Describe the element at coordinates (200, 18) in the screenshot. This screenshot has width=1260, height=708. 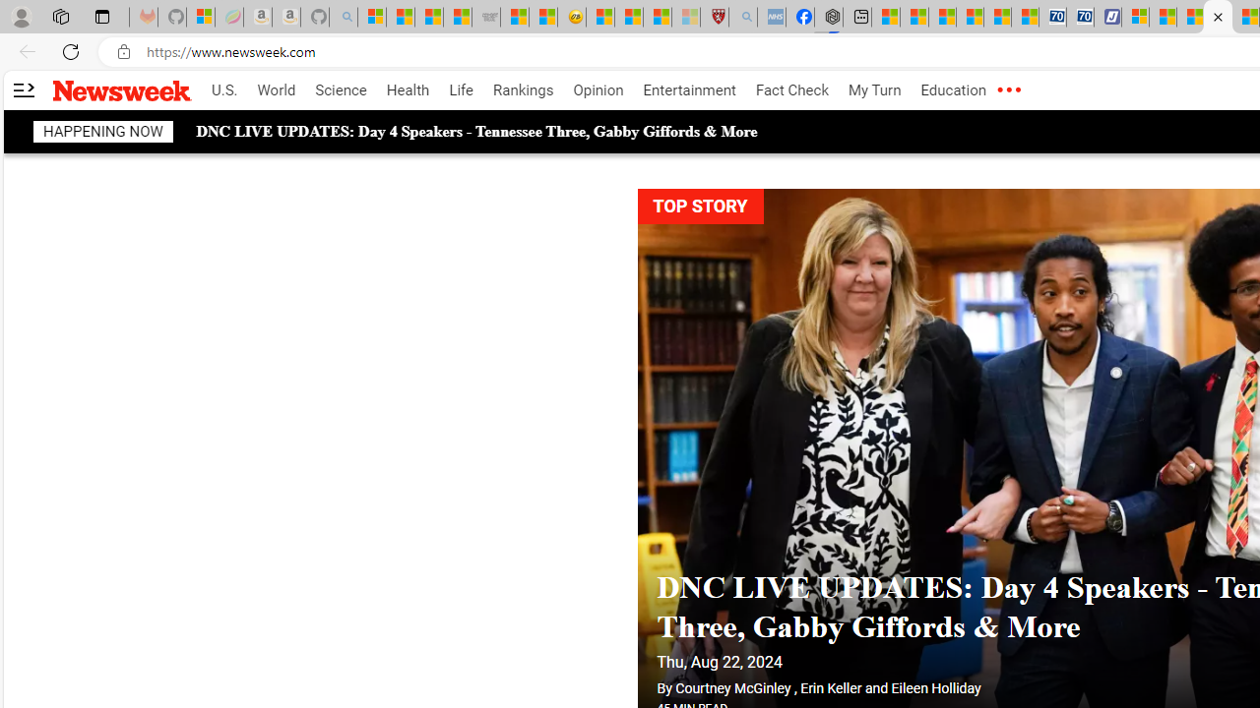
I see `Microsoft-Report a Concern to Bing` at that location.